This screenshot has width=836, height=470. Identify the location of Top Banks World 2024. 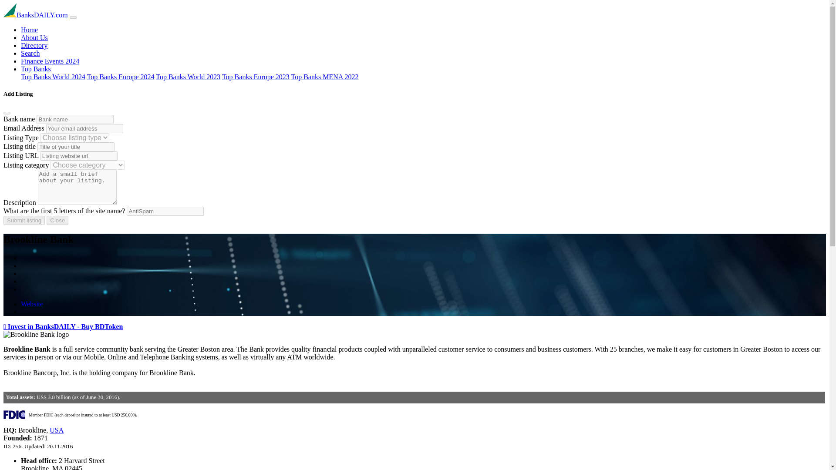
(53, 77).